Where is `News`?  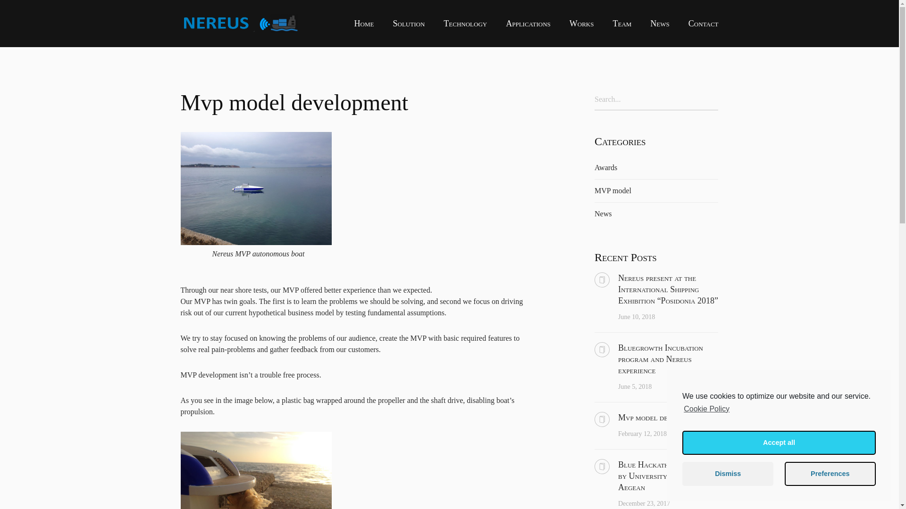
News is located at coordinates (603, 213).